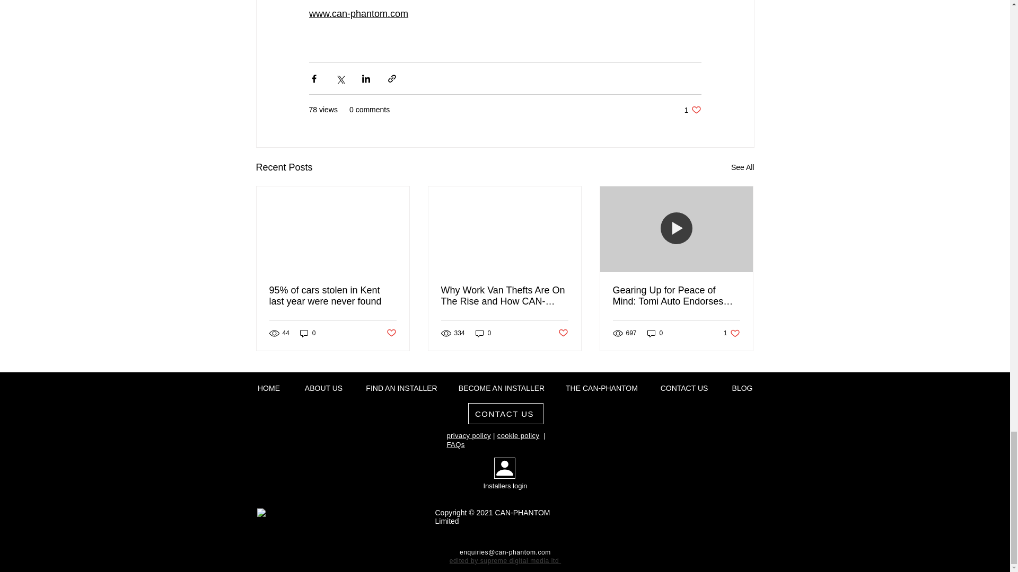 This screenshot has width=1018, height=572. Describe the element at coordinates (268, 388) in the screenshot. I see `HOME` at that location.